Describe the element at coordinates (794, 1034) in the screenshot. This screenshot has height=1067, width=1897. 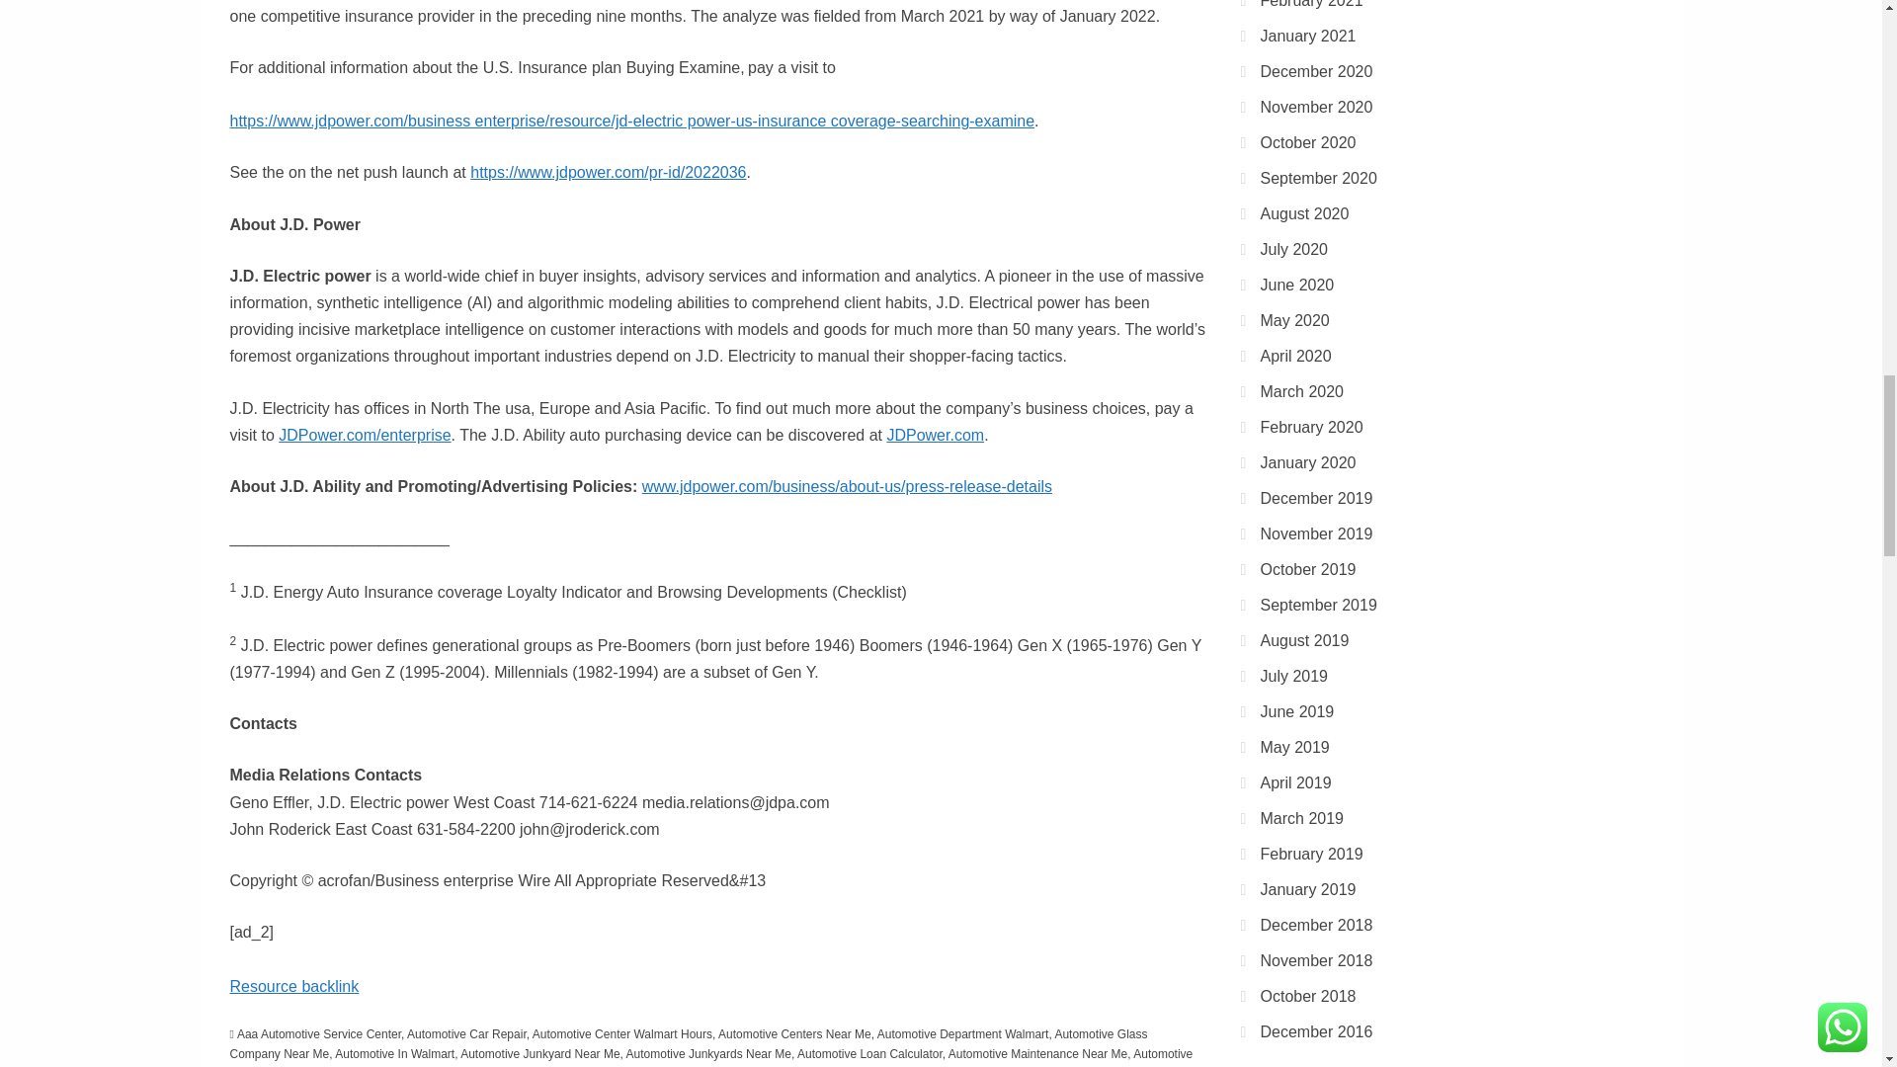
I see `Automotive Centers Near Me` at that location.